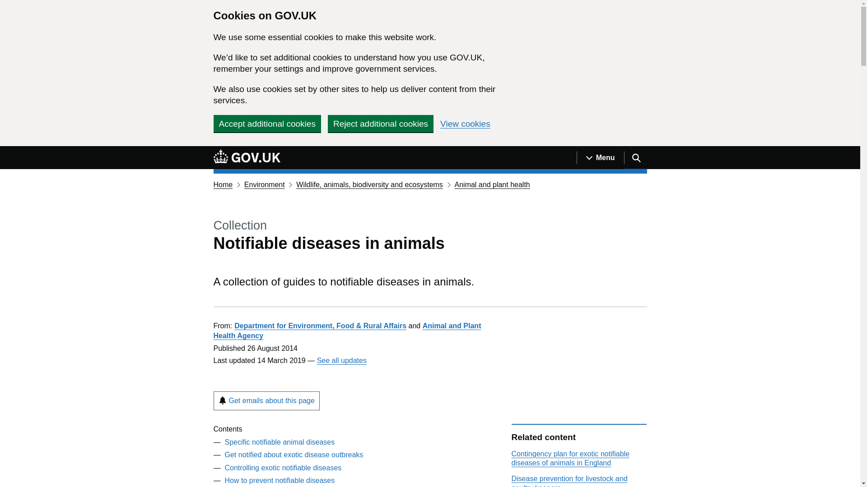 The width and height of the screenshot is (867, 487). What do you see at coordinates (600, 158) in the screenshot?
I see `Menu` at bounding box center [600, 158].